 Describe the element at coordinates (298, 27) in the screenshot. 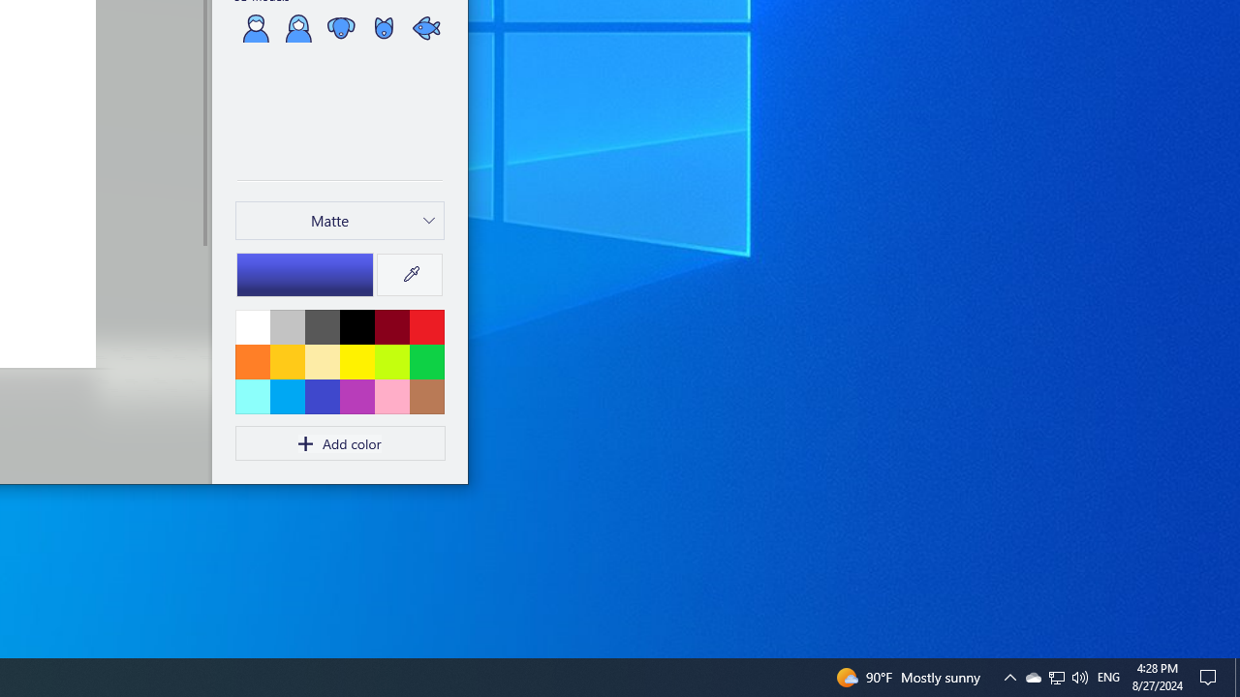

I see `Woman` at that location.